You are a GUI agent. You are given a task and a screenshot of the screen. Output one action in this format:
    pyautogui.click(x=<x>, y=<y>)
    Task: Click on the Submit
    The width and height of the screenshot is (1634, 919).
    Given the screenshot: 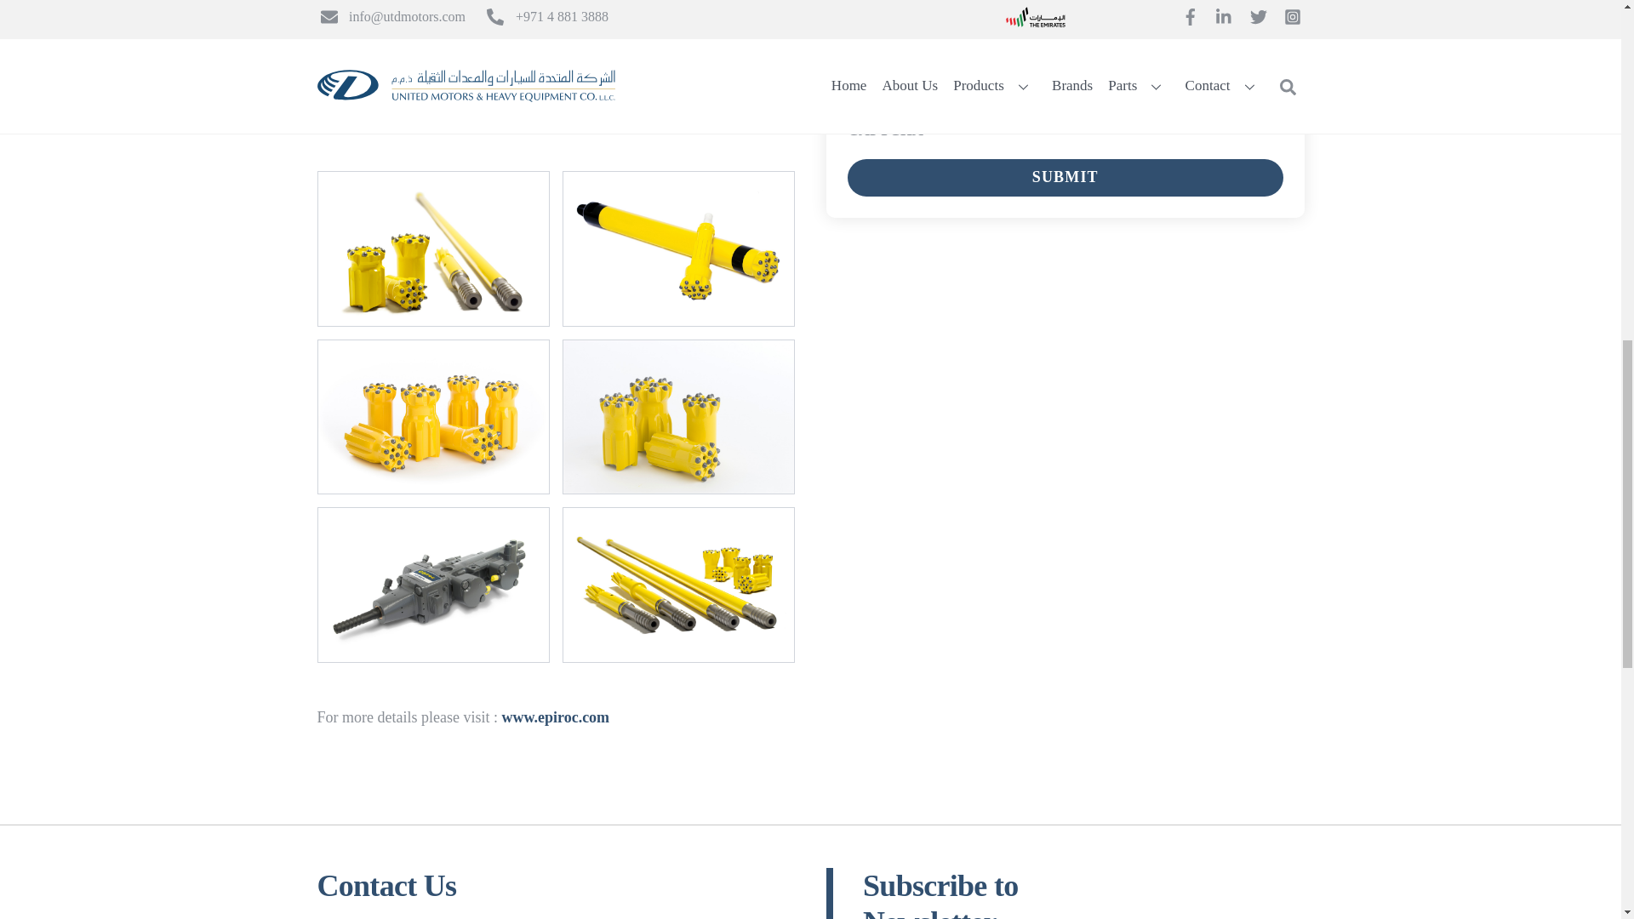 What is the action you would take?
    pyautogui.click(x=1066, y=177)
    